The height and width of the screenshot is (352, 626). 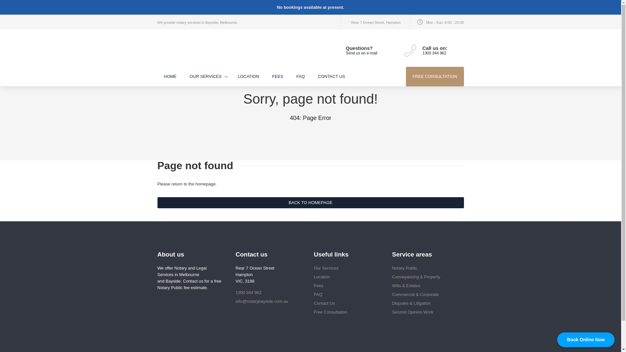 What do you see at coordinates (331, 77) in the screenshot?
I see `CONTACT US` at bounding box center [331, 77].